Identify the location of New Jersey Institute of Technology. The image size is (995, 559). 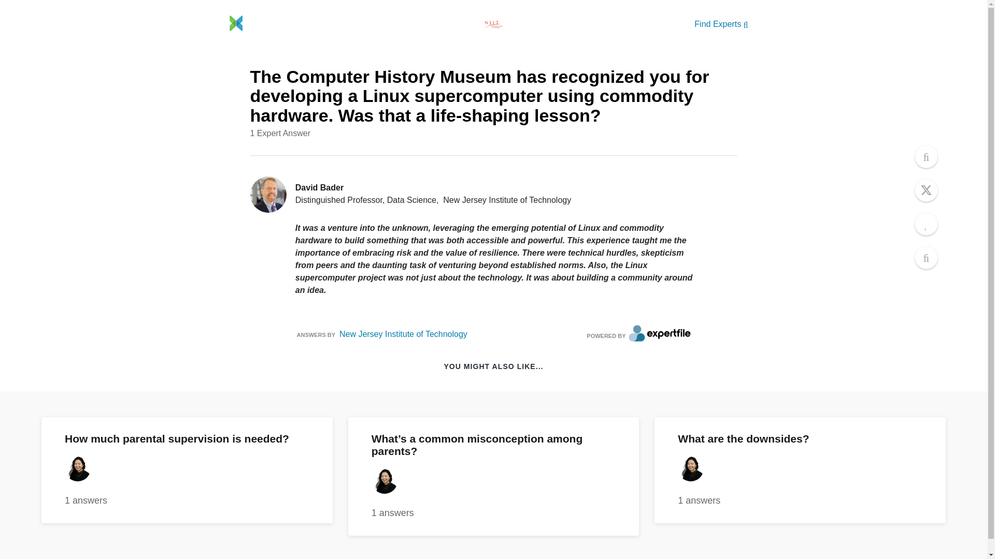
(403, 334).